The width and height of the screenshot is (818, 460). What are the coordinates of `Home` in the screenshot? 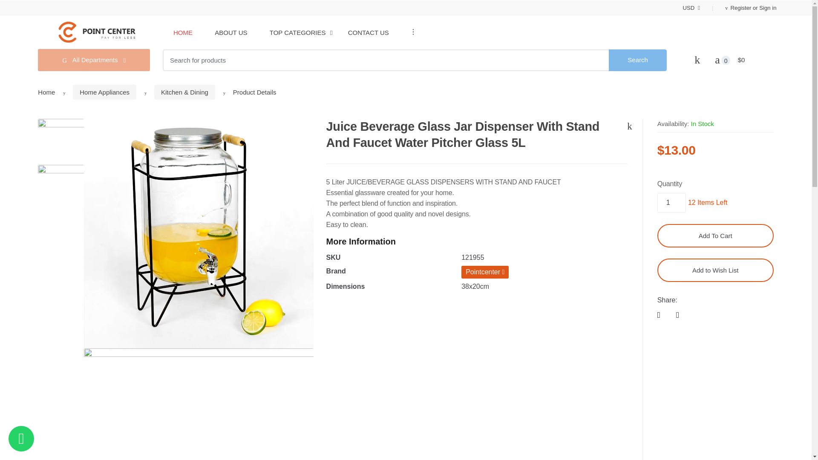 It's located at (183, 32).